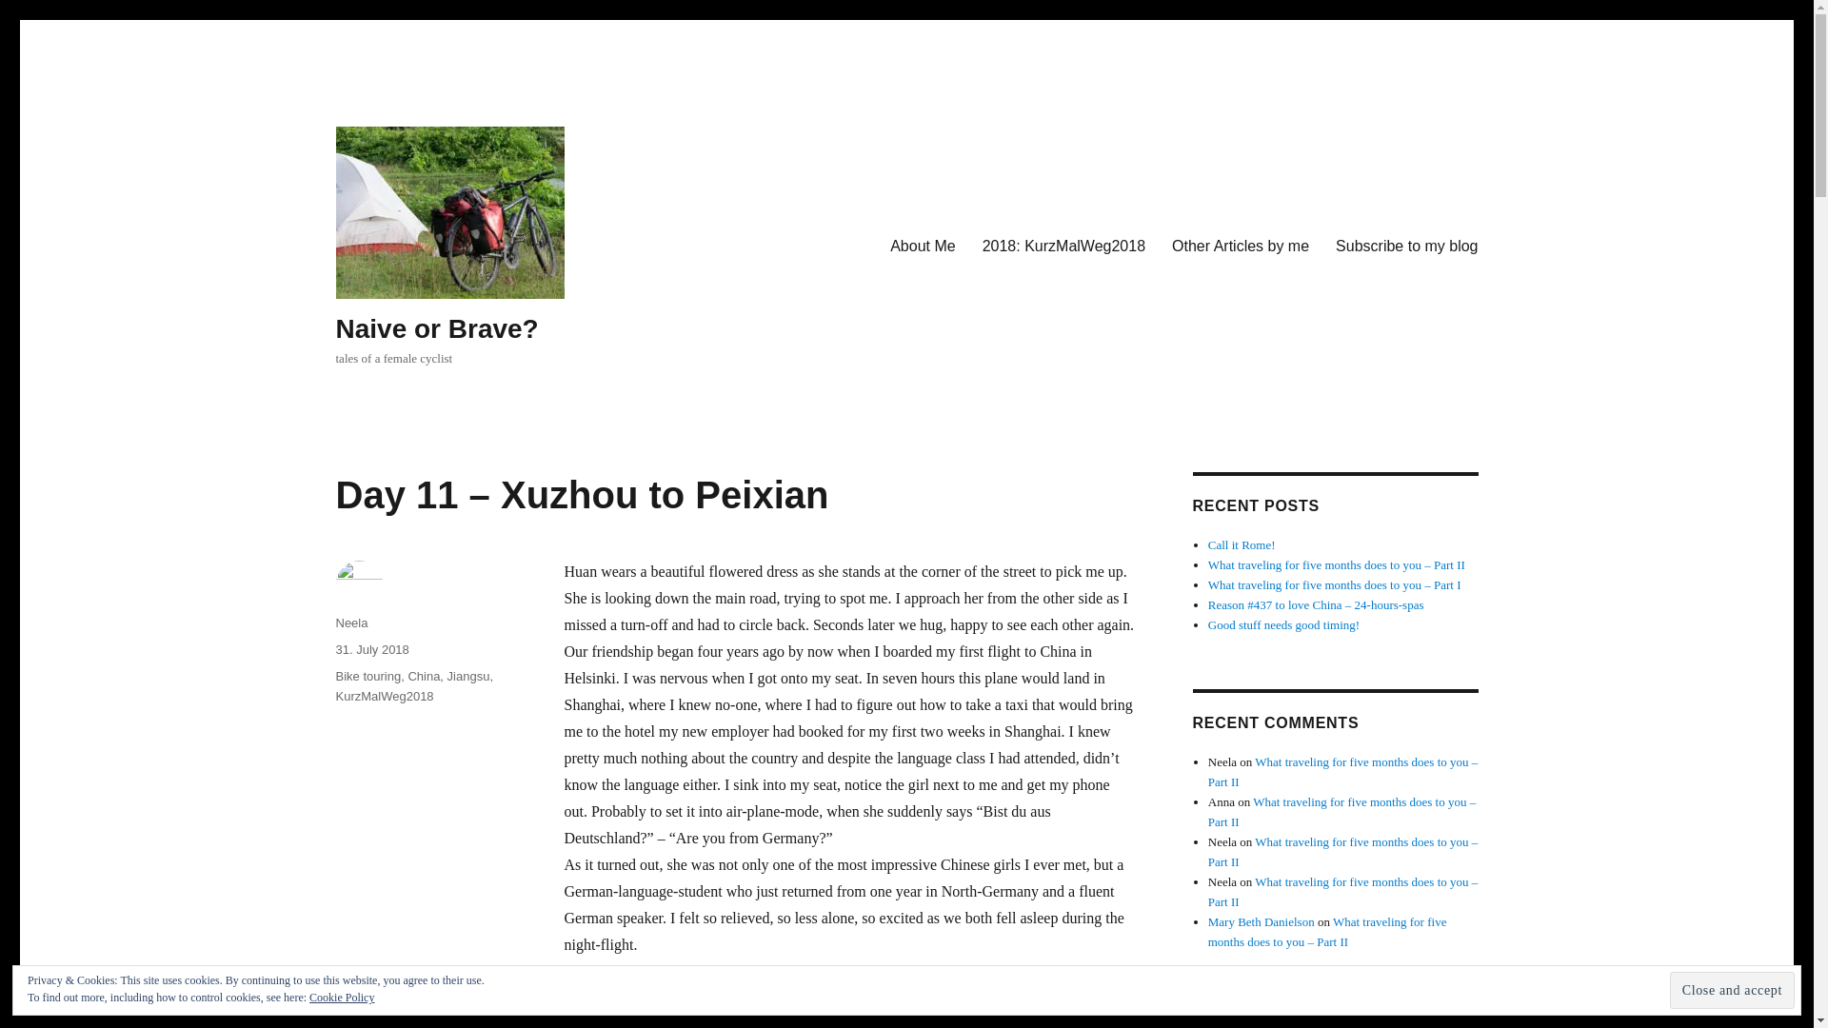  Describe the element at coordinates (923, 245) in the screenshot. I see `About Me` at that location.